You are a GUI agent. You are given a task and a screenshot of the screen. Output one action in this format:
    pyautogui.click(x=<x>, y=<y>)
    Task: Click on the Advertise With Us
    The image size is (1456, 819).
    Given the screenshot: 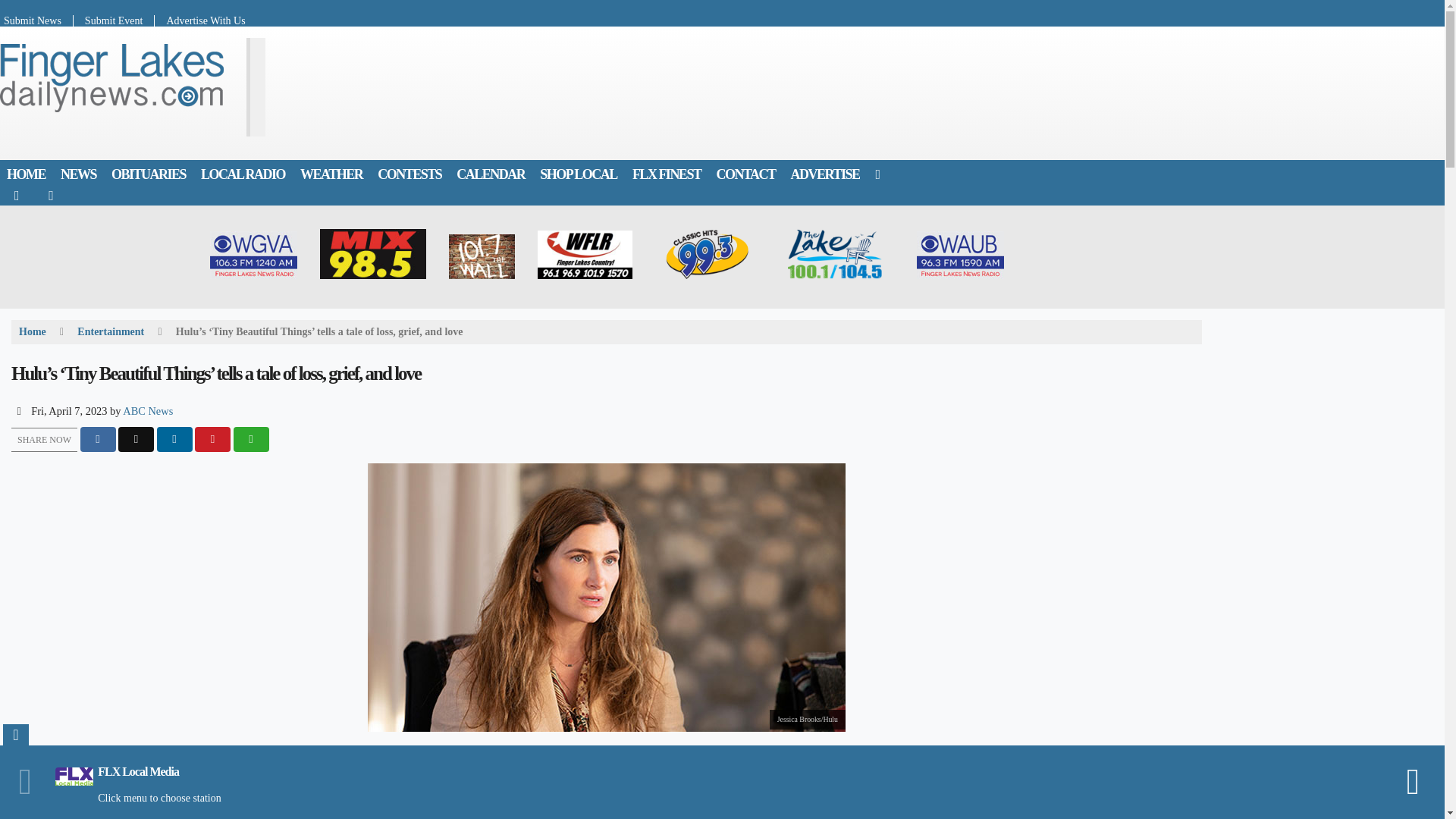 What is the action you would take?
    pyautogui.click(x=199, y=20)
    